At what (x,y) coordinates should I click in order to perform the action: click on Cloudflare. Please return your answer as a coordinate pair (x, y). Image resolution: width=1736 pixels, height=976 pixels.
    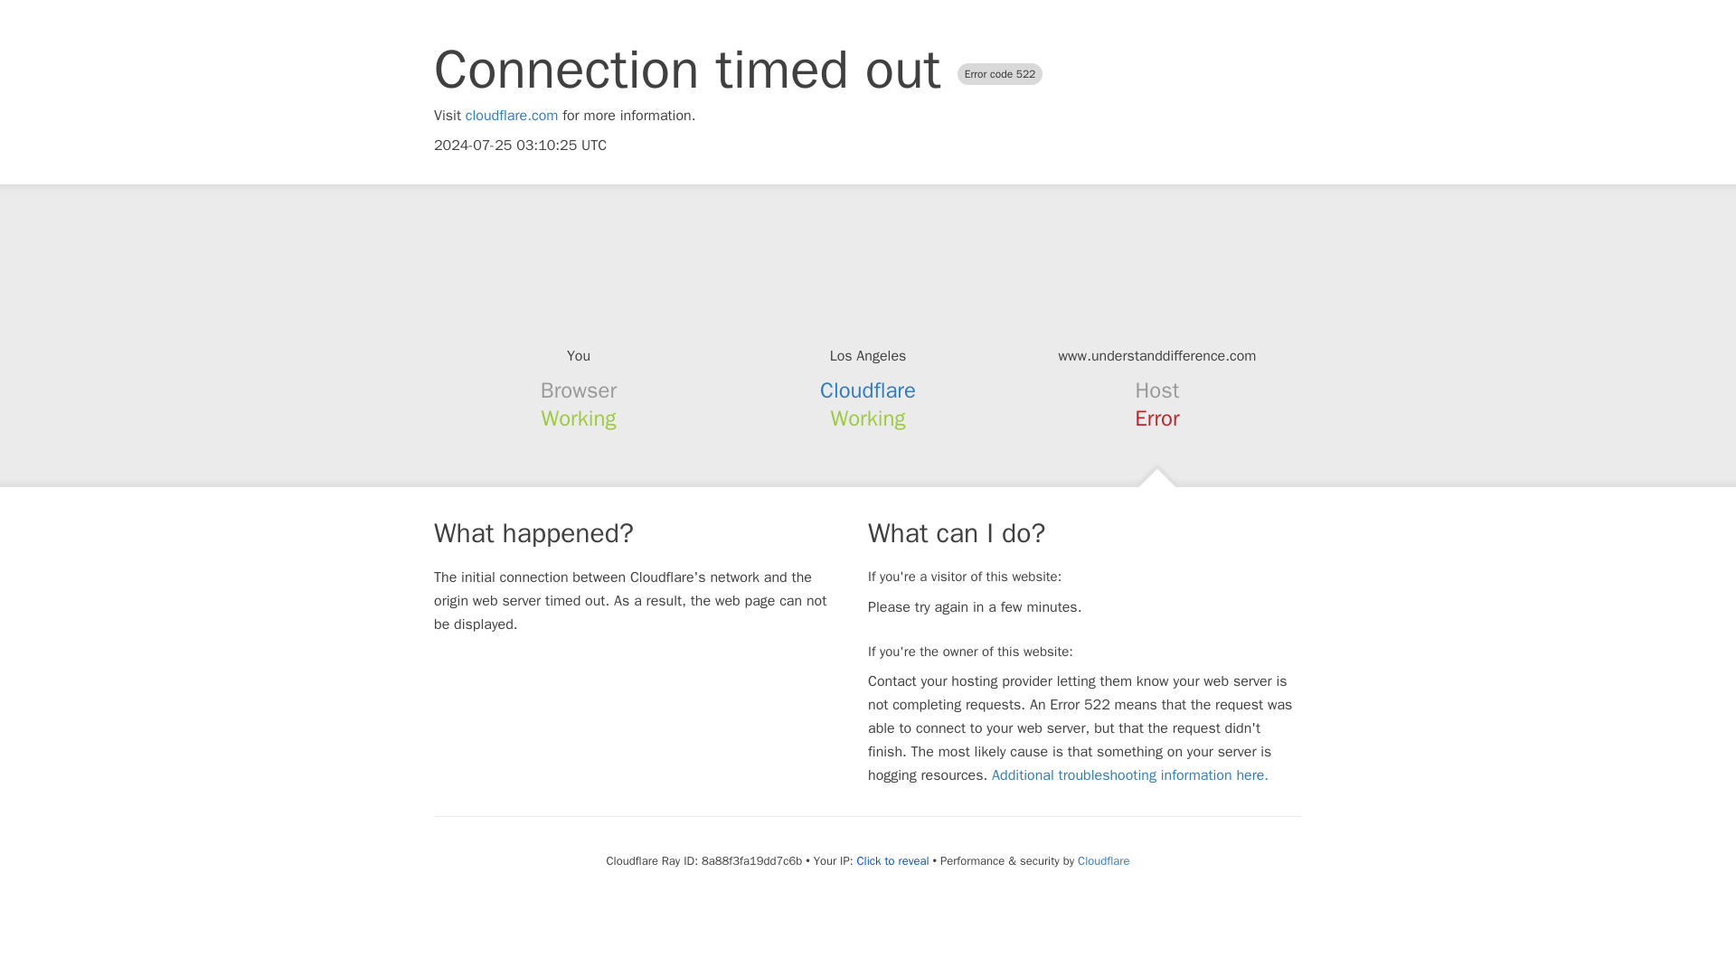
    Looking at the image, I should click on (868, 390).